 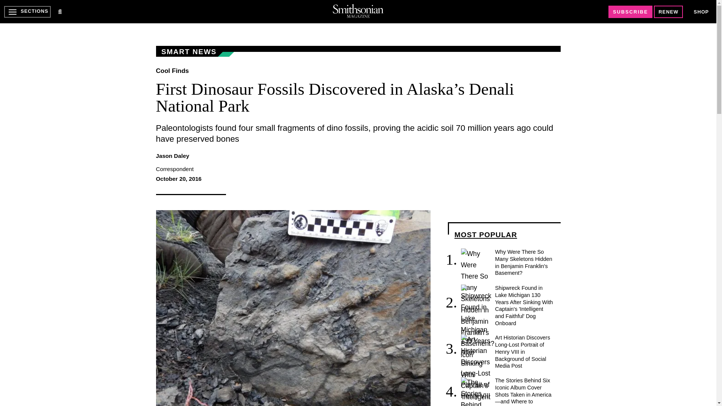 What do you see at coordinates (701, 12) in the screenshot?
I see `SHOP` at bounding box center [701, 12].